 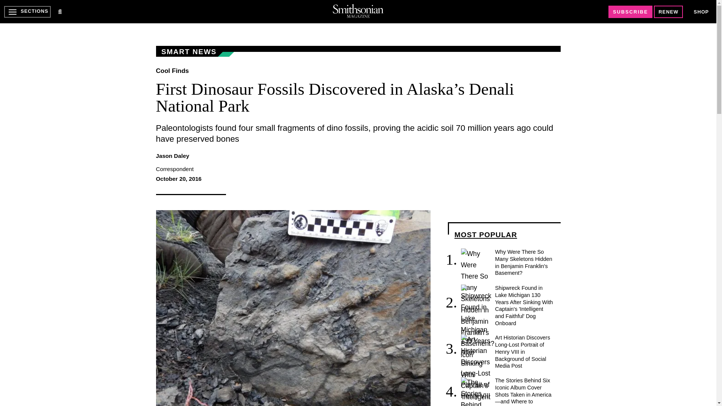 What do you see at coordinates (701, 12) in the screenshot?
I see `SHOP` at bounding box center [701, 12].